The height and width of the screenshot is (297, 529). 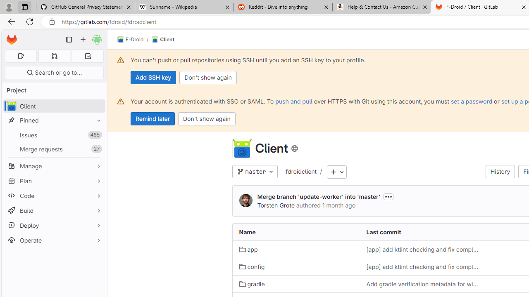 I want to click on Primary navigation sidebar, so click(x=69, y=40).